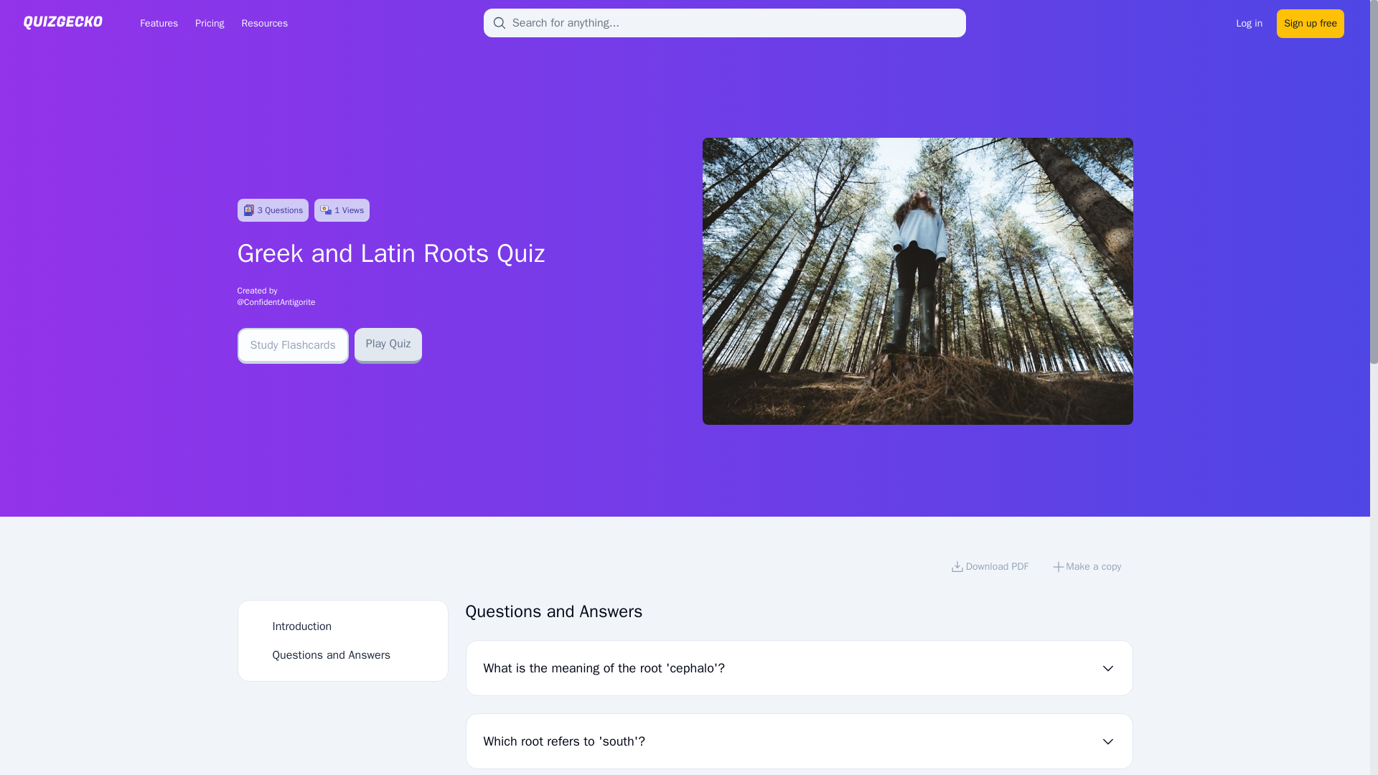 Image resolution: width=1378 pixels, height=775 pixels. Describe the element at coordinates (158, 22) in the screenshot. I see `Features` at that location.